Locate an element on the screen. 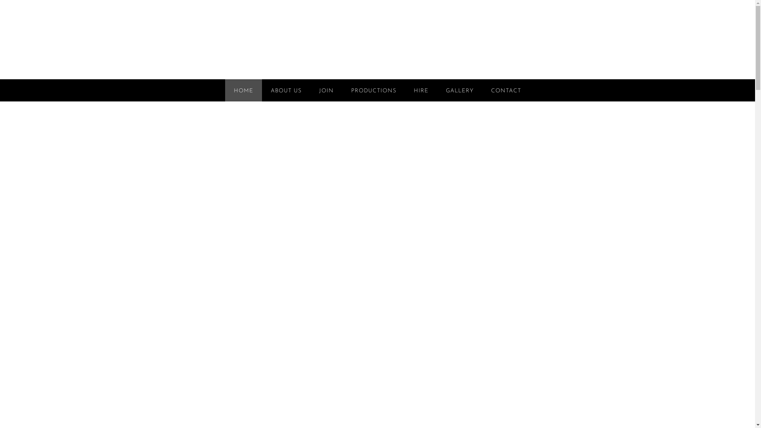 The height and width of the screenshot is (428, 761). HOME is located at coordinates (243, 90).